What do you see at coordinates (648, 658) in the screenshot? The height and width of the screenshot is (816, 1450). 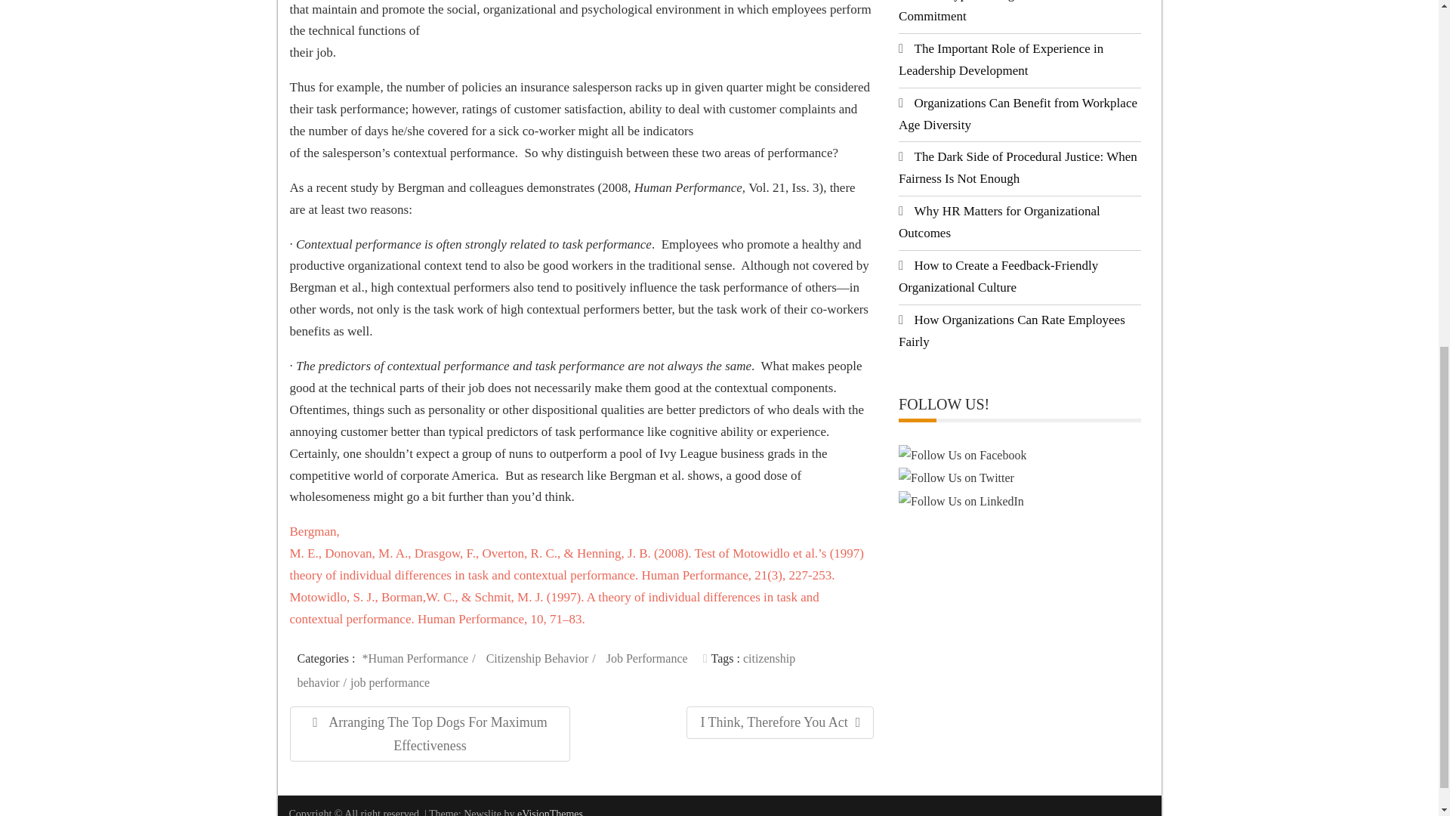 I see `Follow Us on LinkedIn` at bounding box center [648, 658].